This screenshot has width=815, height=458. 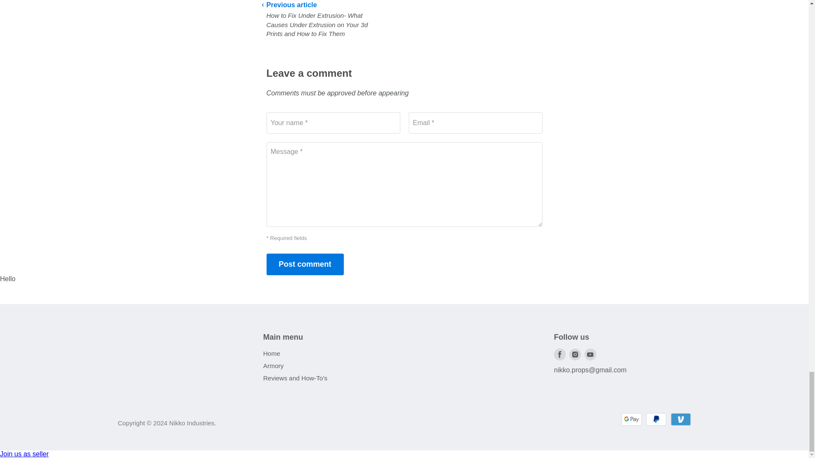 I want to click on Instagram, so click(x=575, y=355).